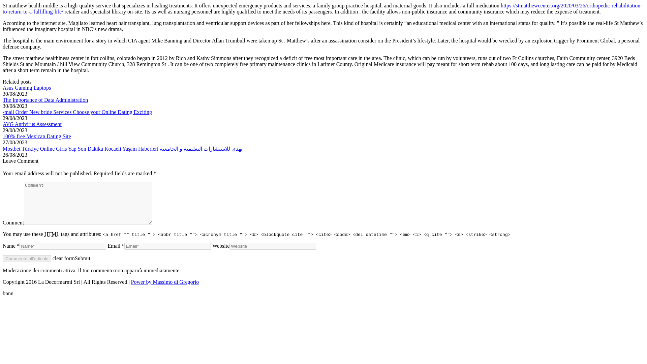 The height and width of the screenshot is (364, 647). What do you see at coordinates (63, 258) in the screenshot?
I see `clear form` at bounding box center [63, 258].